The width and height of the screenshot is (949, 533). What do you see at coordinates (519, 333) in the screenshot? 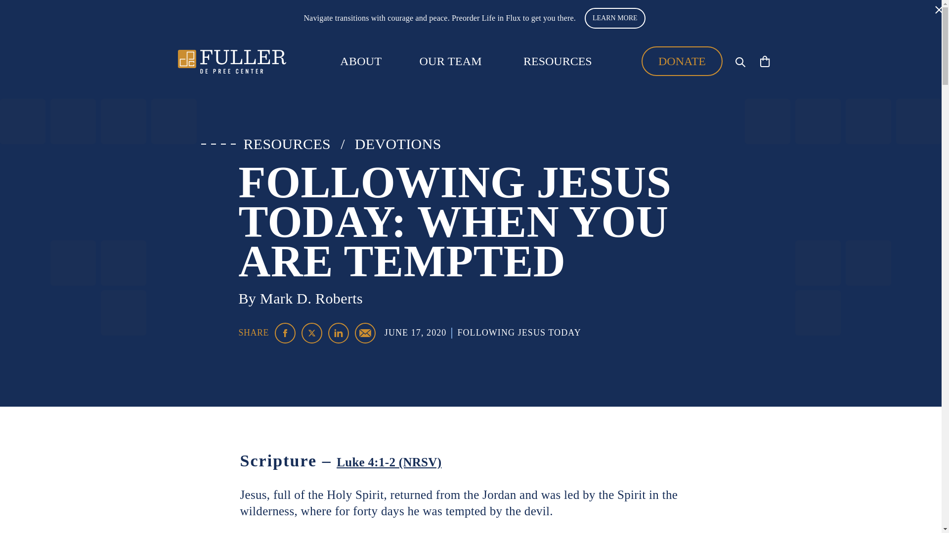
I see `FOLLOWING JESUS TODAY` at bounding box center [519, 333].